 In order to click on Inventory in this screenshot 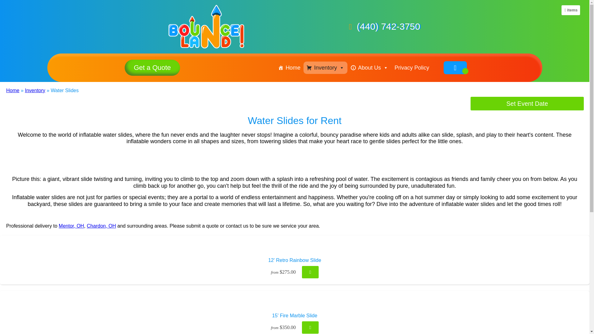, I will do `click(325, 67)`.